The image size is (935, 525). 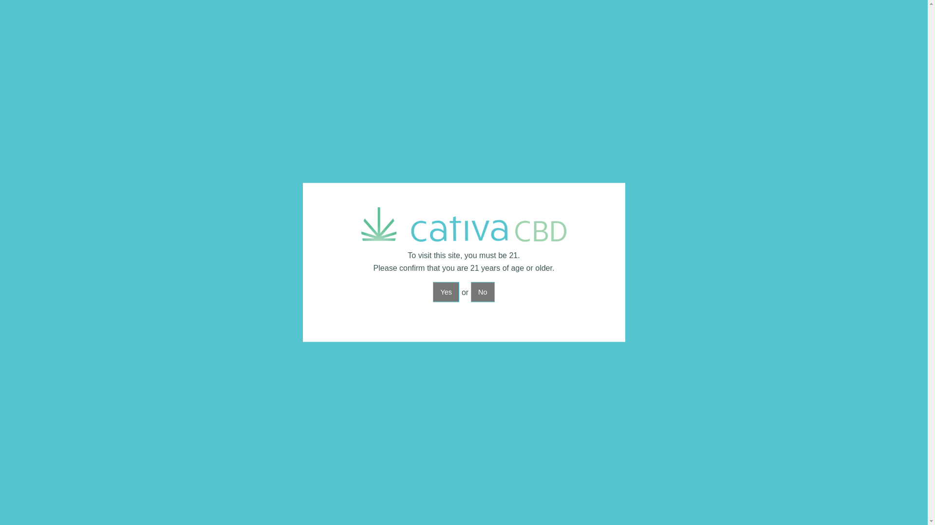 What do you see at coordinates (668, 8) in the screenshot?
I see `LOGIN` at bounding box center [668, 8].